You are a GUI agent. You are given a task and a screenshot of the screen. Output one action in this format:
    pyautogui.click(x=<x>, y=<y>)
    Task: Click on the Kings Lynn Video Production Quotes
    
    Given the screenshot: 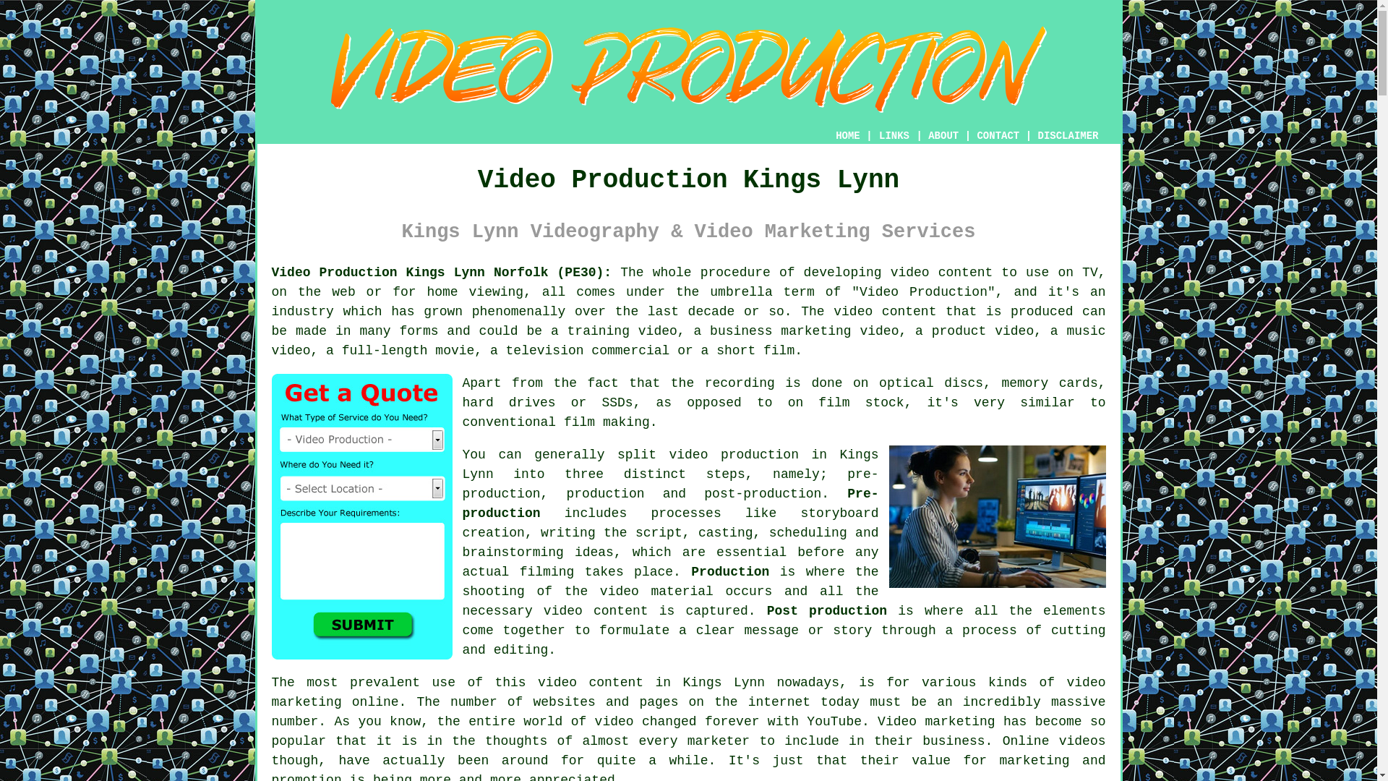 What is the action you would take?
    pyautogui.click(x=361, y=516)
    